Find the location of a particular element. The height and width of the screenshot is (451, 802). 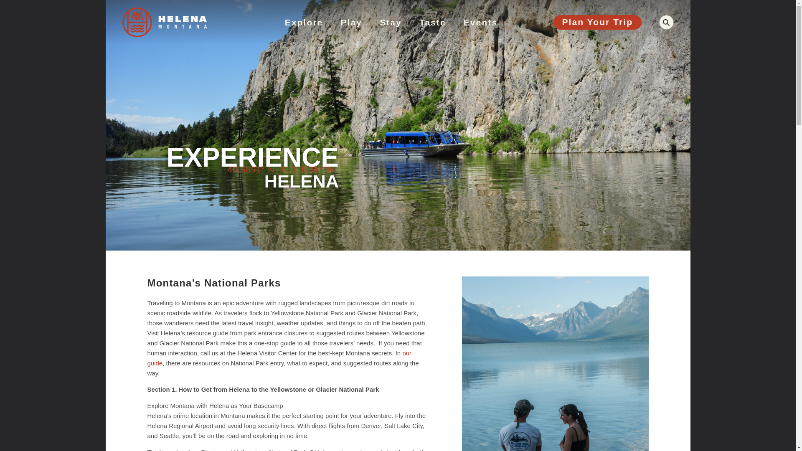

Explore is located at coordinates (304, 22).